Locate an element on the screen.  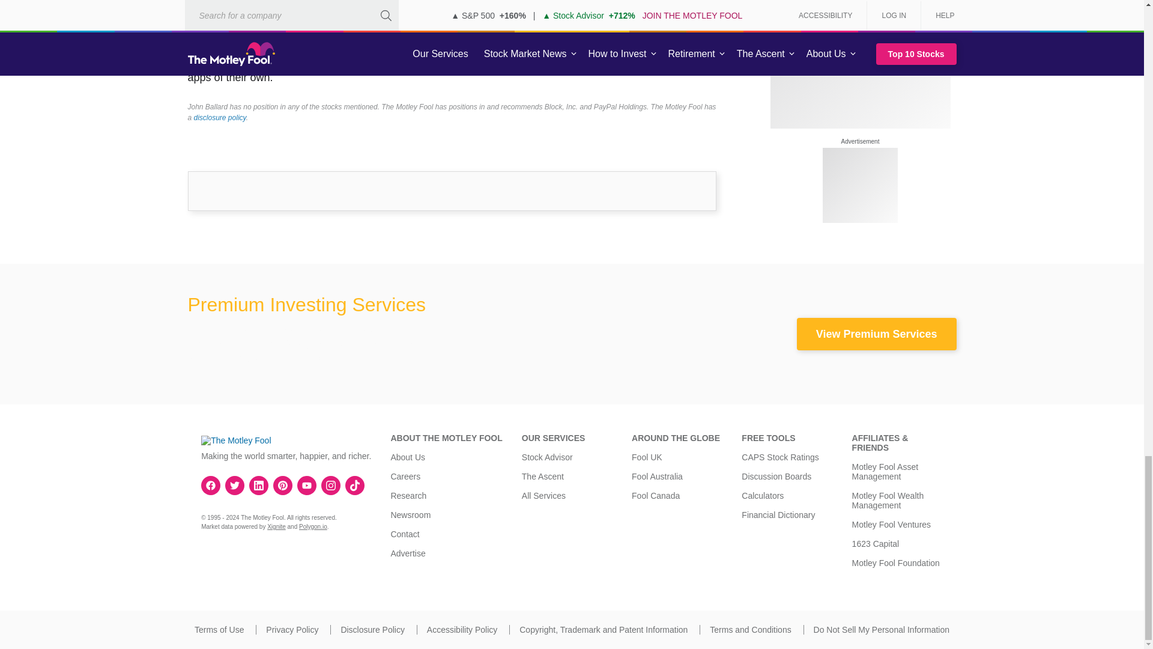
Do Not Sell My Personal Information. is located at coordinates (882, 630).